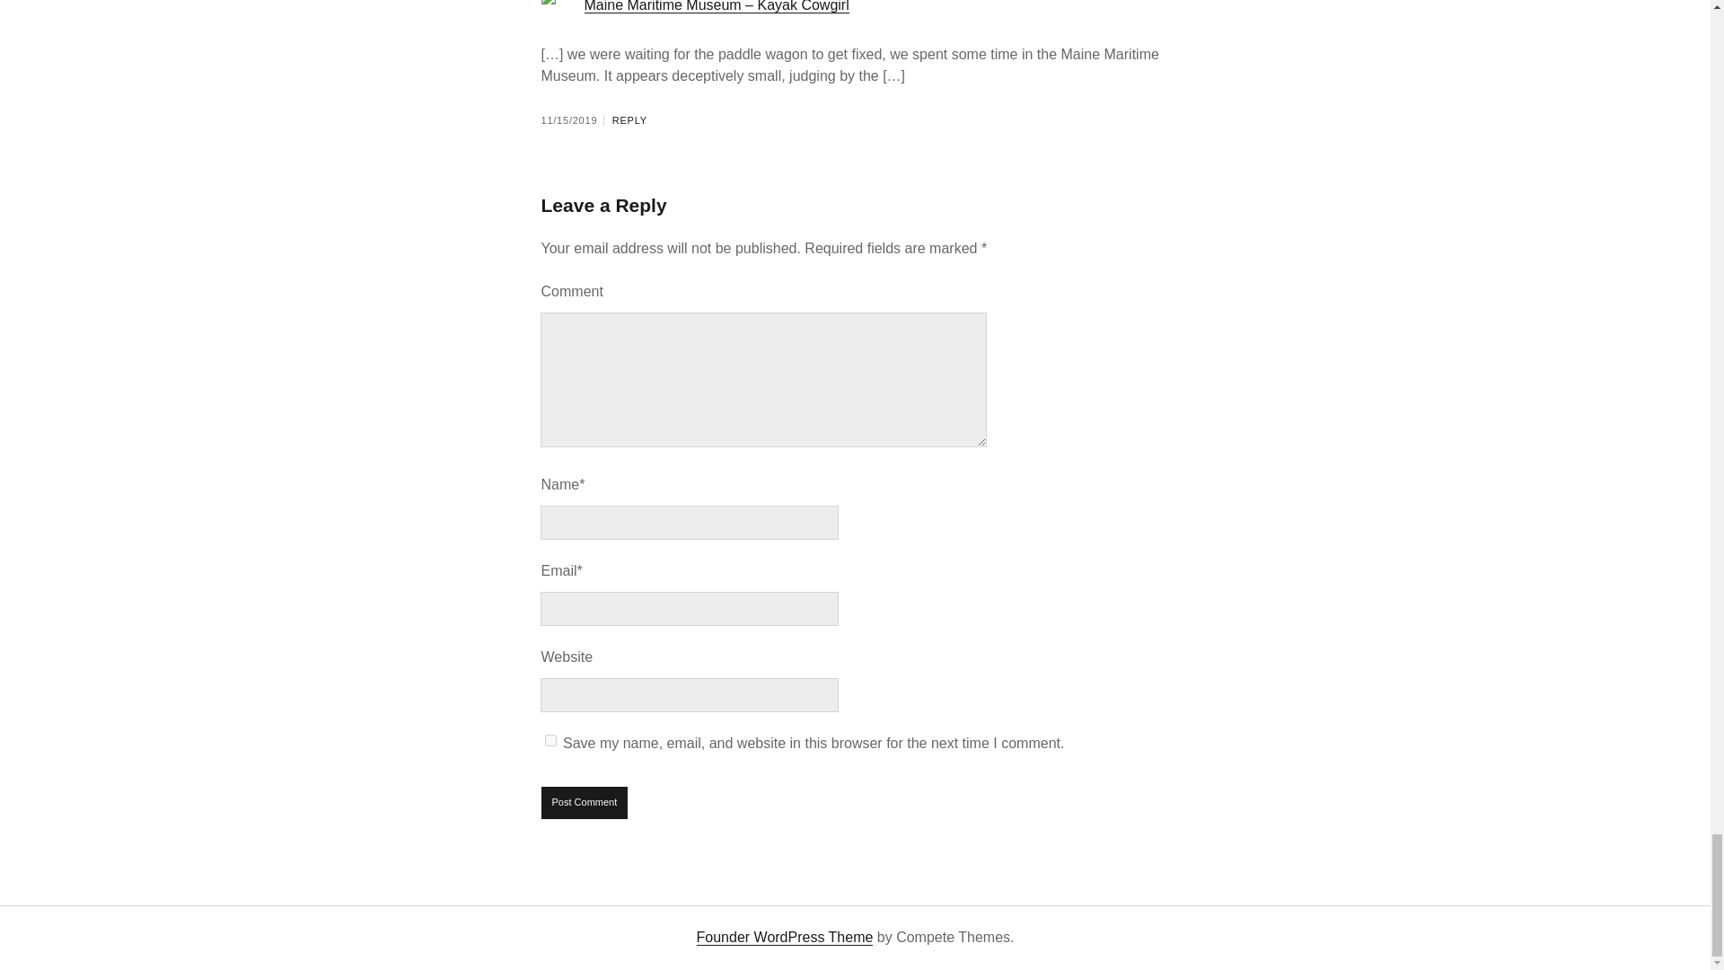 This screenshot has height=970, width=1724. I want to click on Post Comment, so click(585, 802).